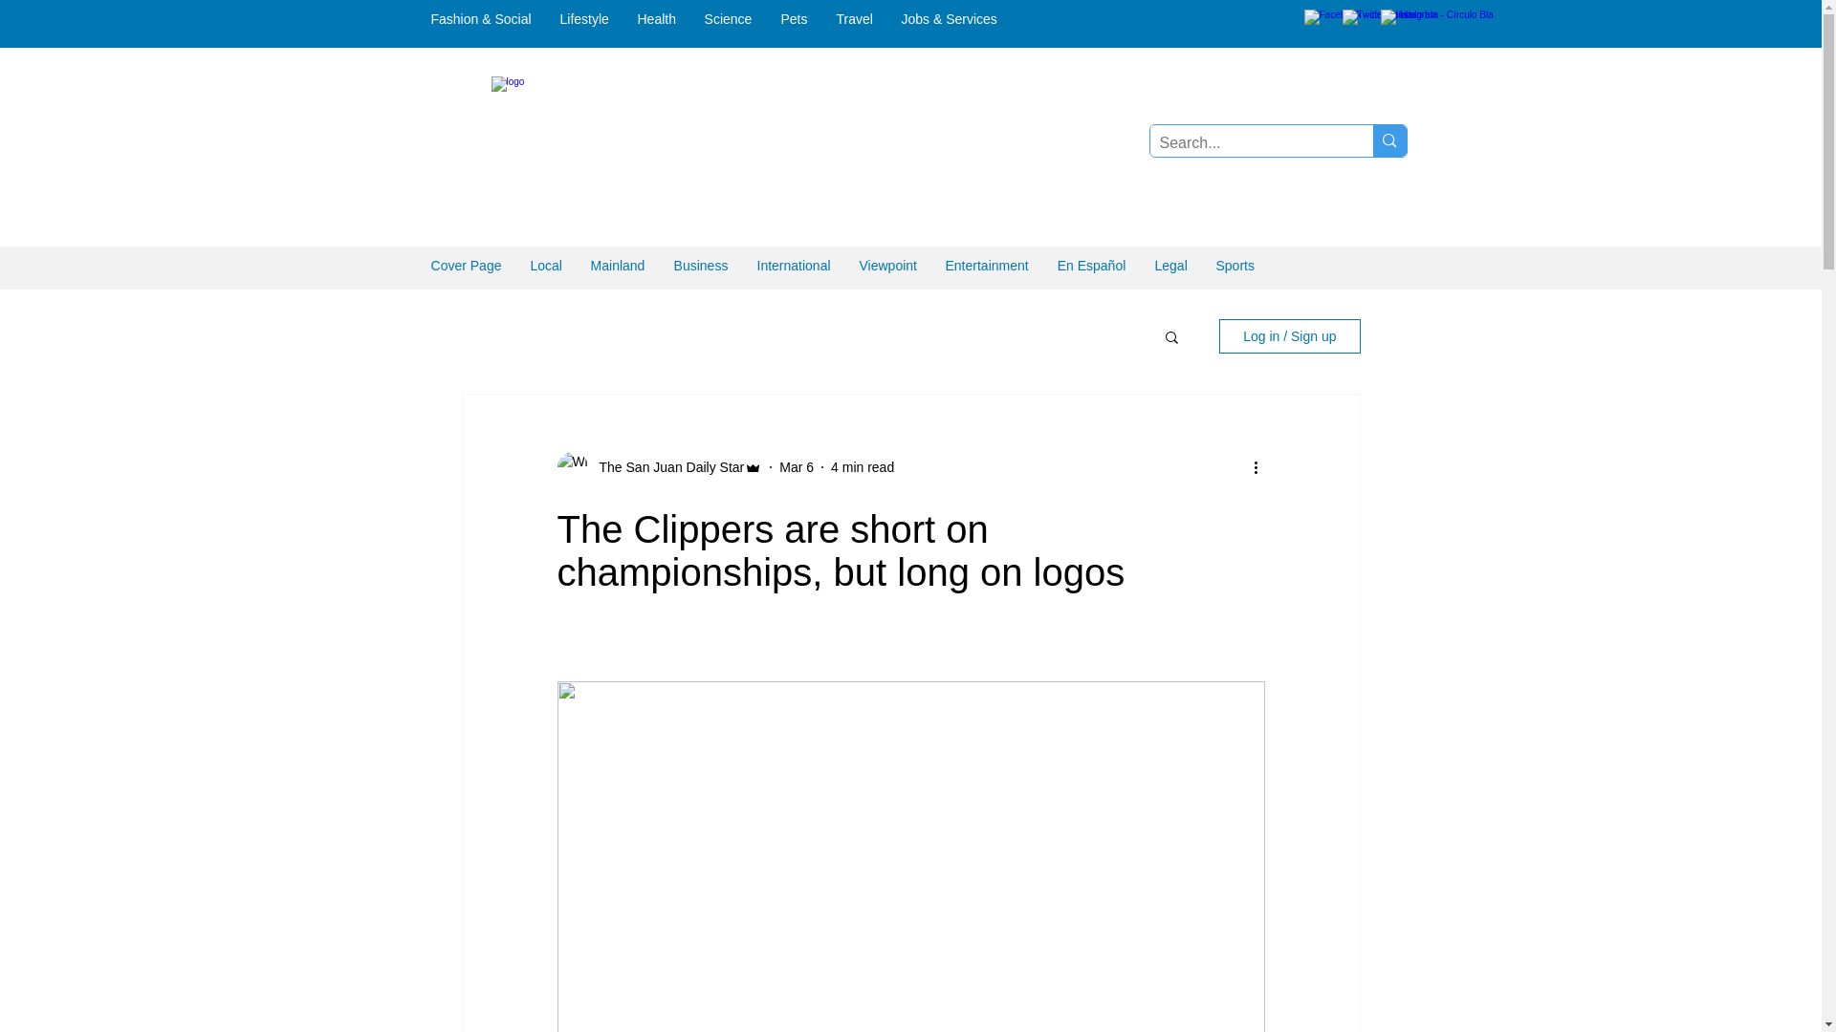 Image resolution: width=1836 pixels, height=1032 pixels. I want to click on Viewpoint, so click(887, 266).